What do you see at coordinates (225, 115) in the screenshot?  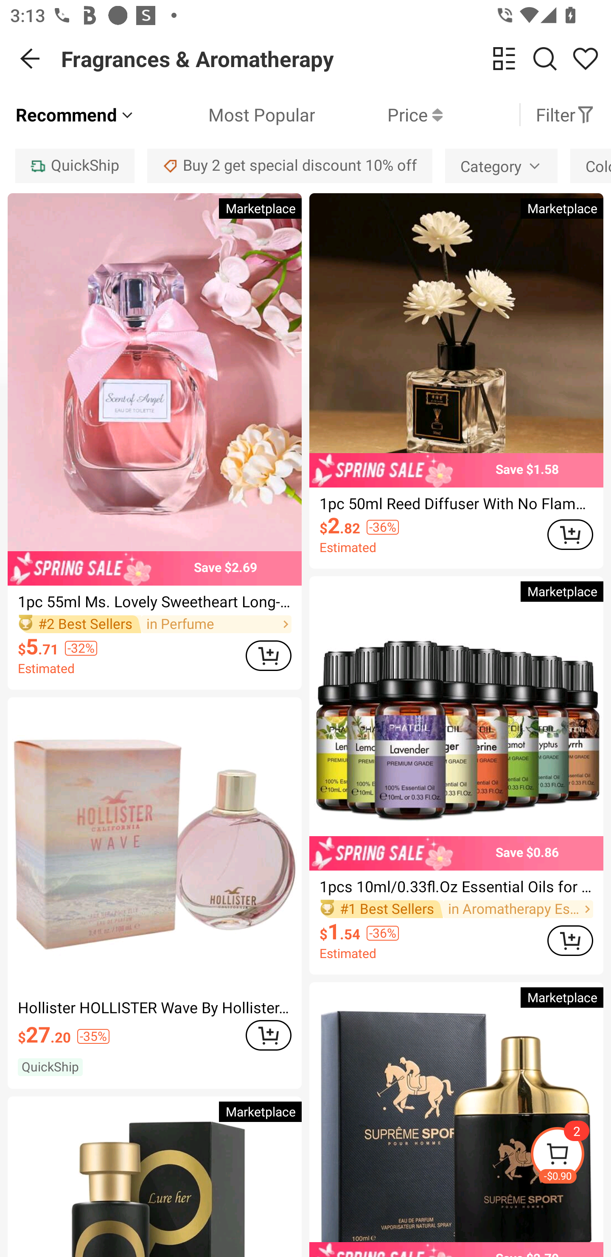 I see `Most Popular` at bounding box center [225, 115].